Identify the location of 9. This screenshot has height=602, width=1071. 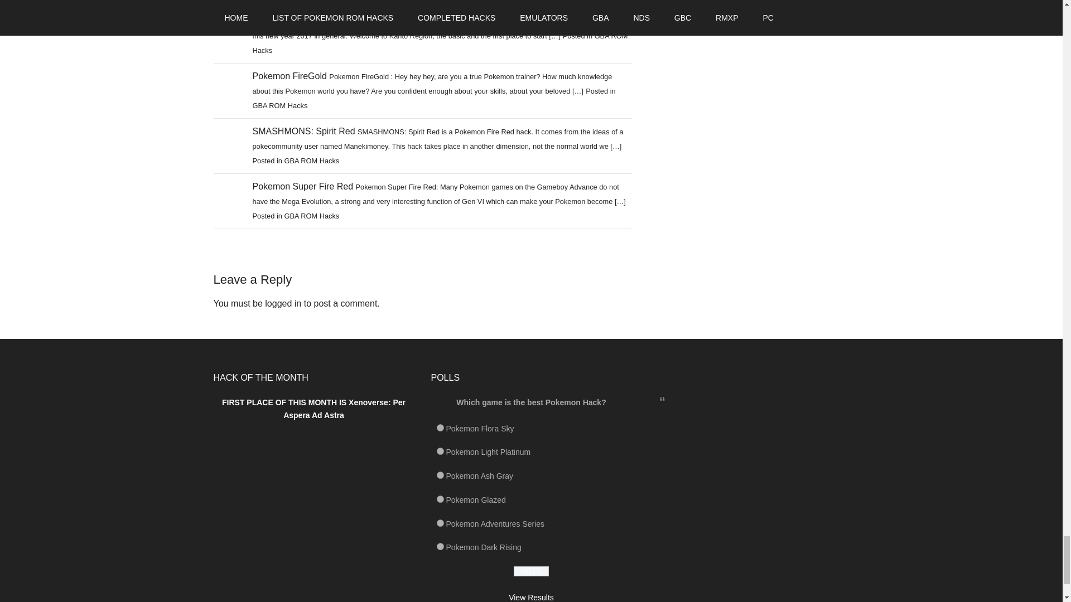
(440, 498).